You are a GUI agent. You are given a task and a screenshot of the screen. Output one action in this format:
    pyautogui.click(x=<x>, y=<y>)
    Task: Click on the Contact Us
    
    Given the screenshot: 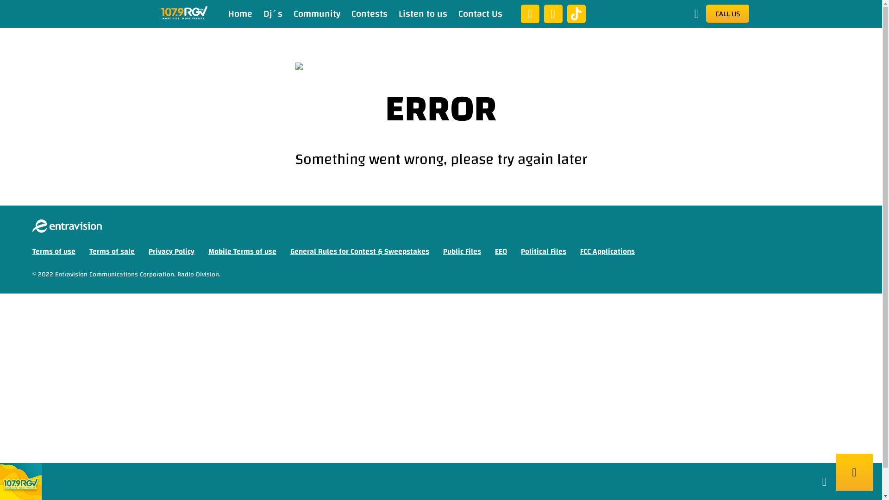 What is the action you would take?
    pyautogui.click(x=481, y=14)
    